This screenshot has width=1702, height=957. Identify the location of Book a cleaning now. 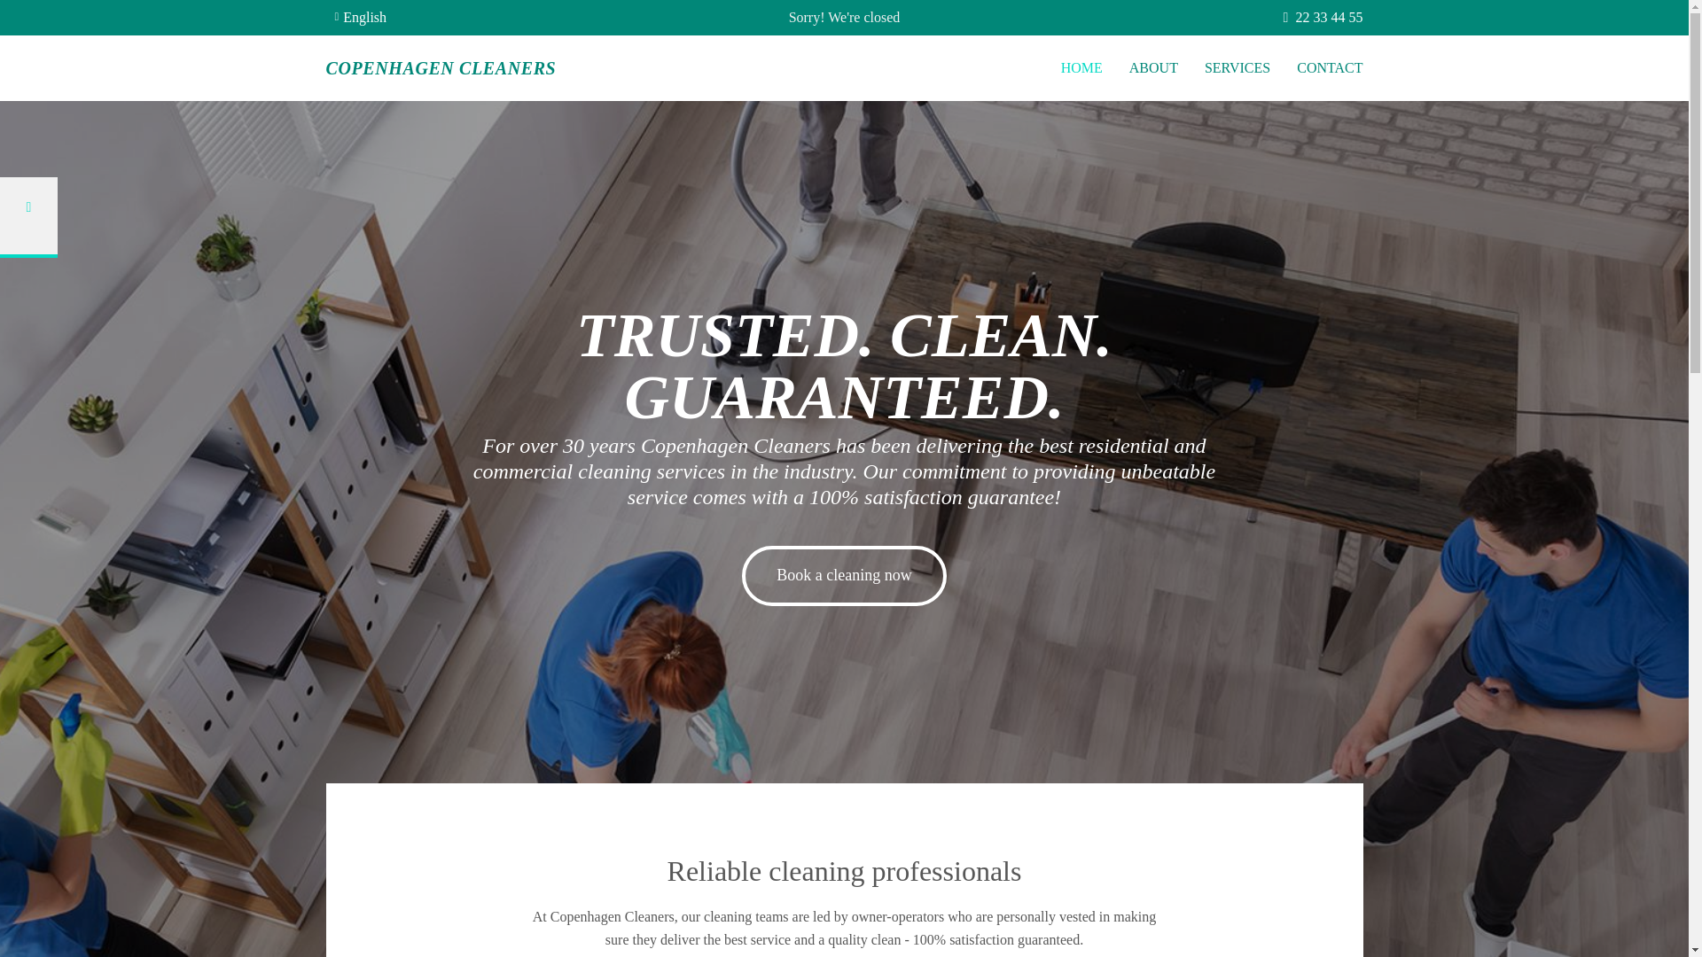
(844, 575).